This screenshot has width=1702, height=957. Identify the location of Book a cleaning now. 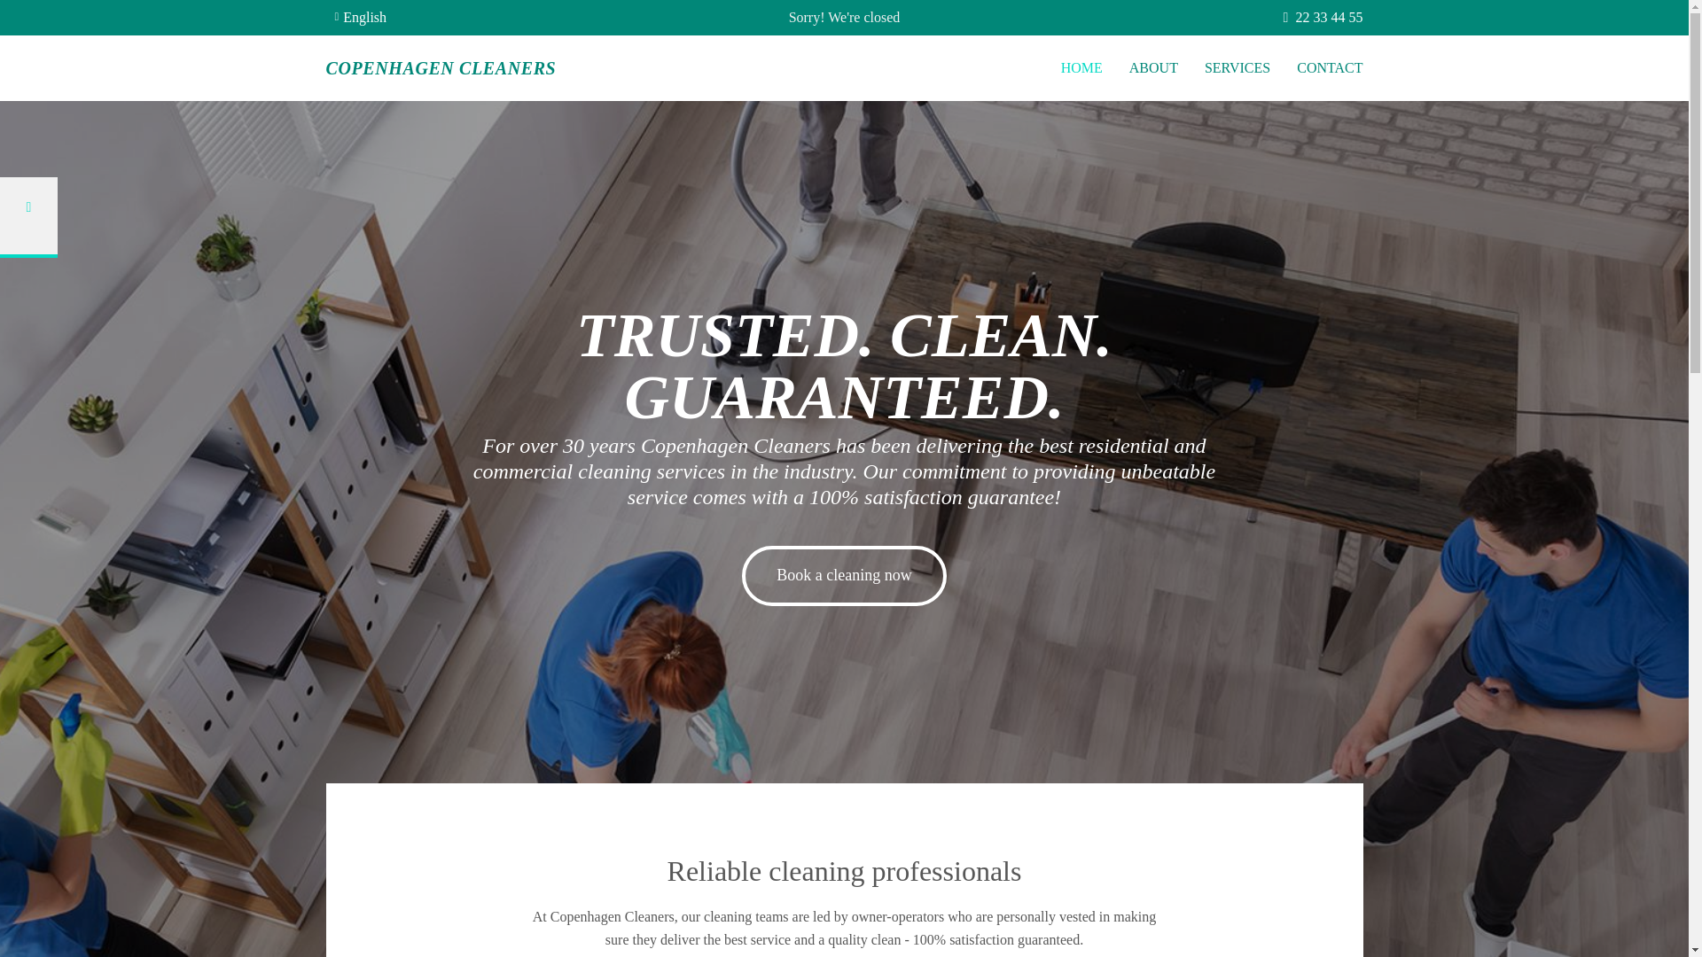
(844, 575).